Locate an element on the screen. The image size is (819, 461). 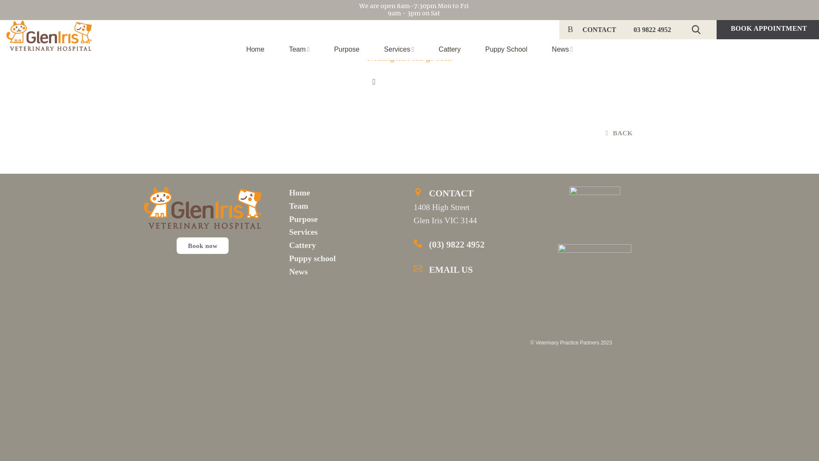
Home is located at coordinates (299, 193).